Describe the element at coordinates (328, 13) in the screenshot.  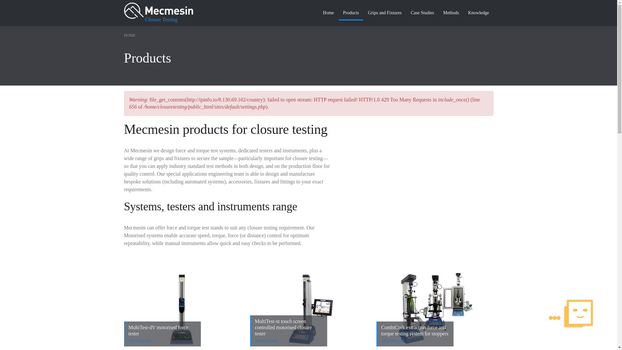
I see `Home` at that location.